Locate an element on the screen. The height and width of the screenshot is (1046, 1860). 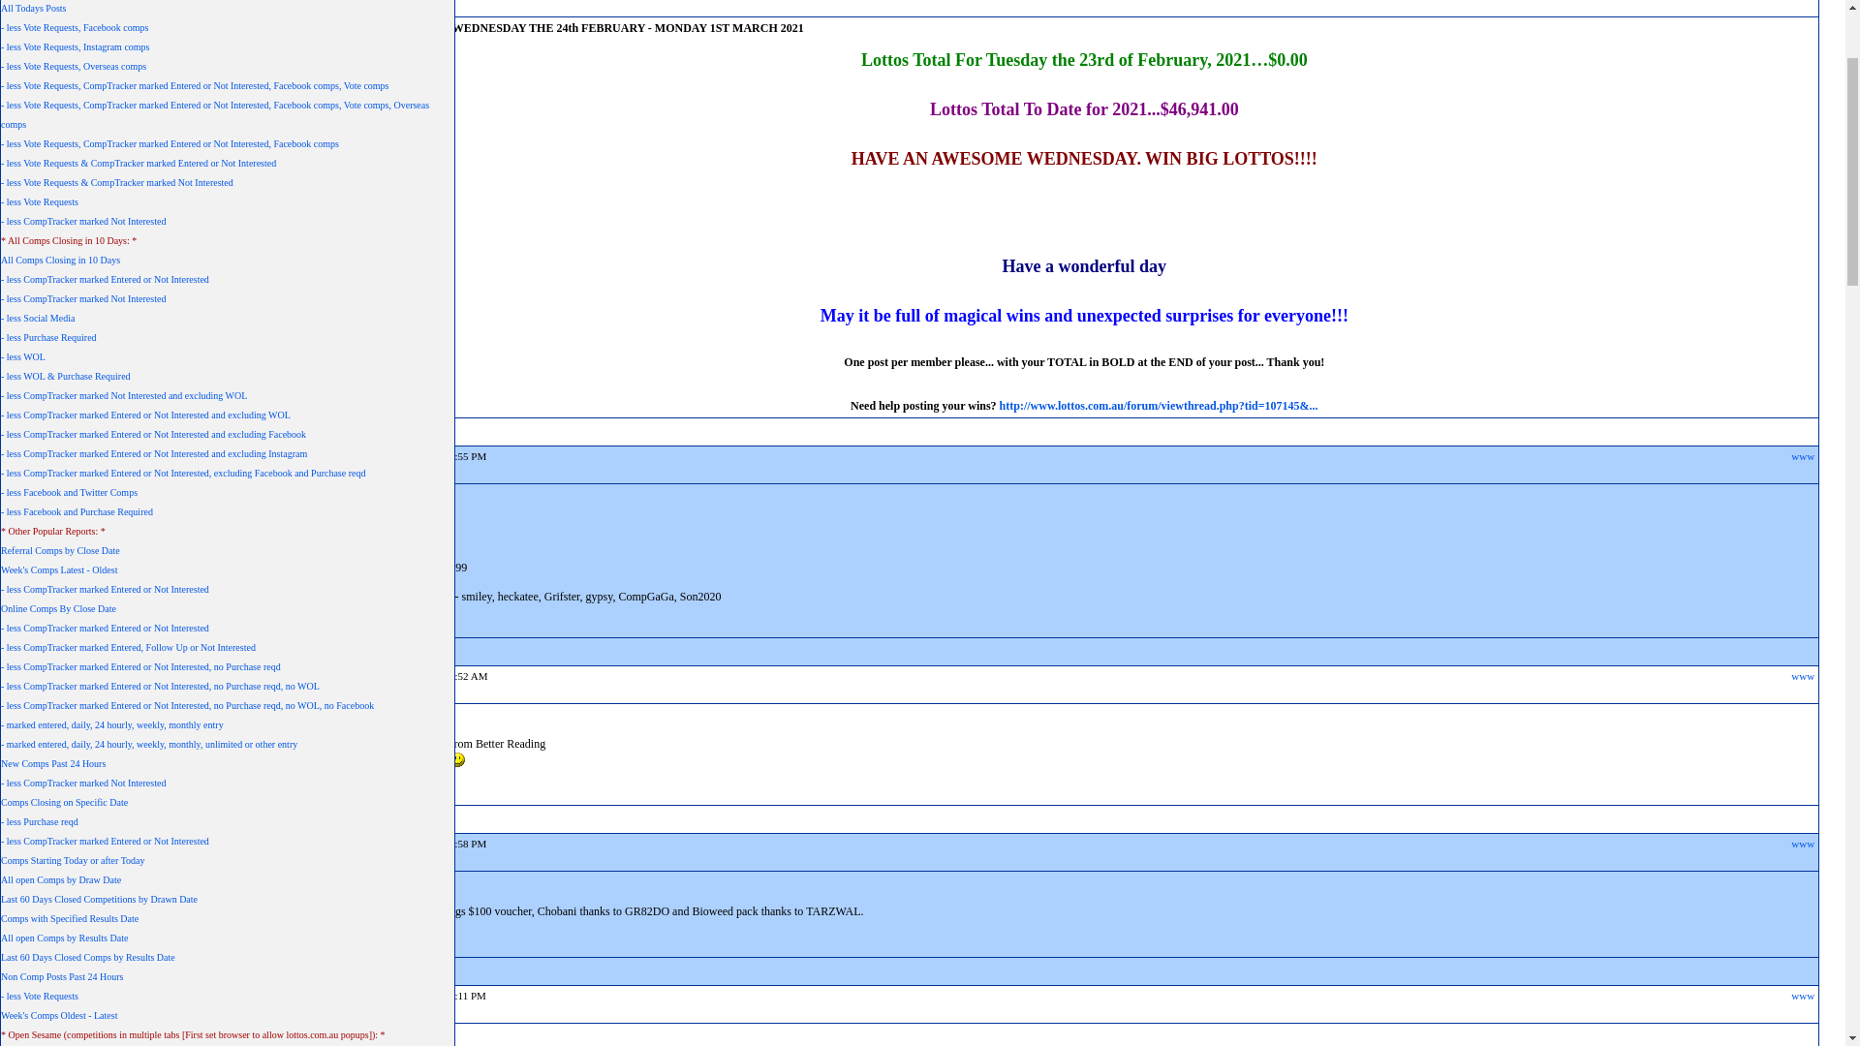
- less Vote Requests, Instagram comps is located at coordinates (76, 250).